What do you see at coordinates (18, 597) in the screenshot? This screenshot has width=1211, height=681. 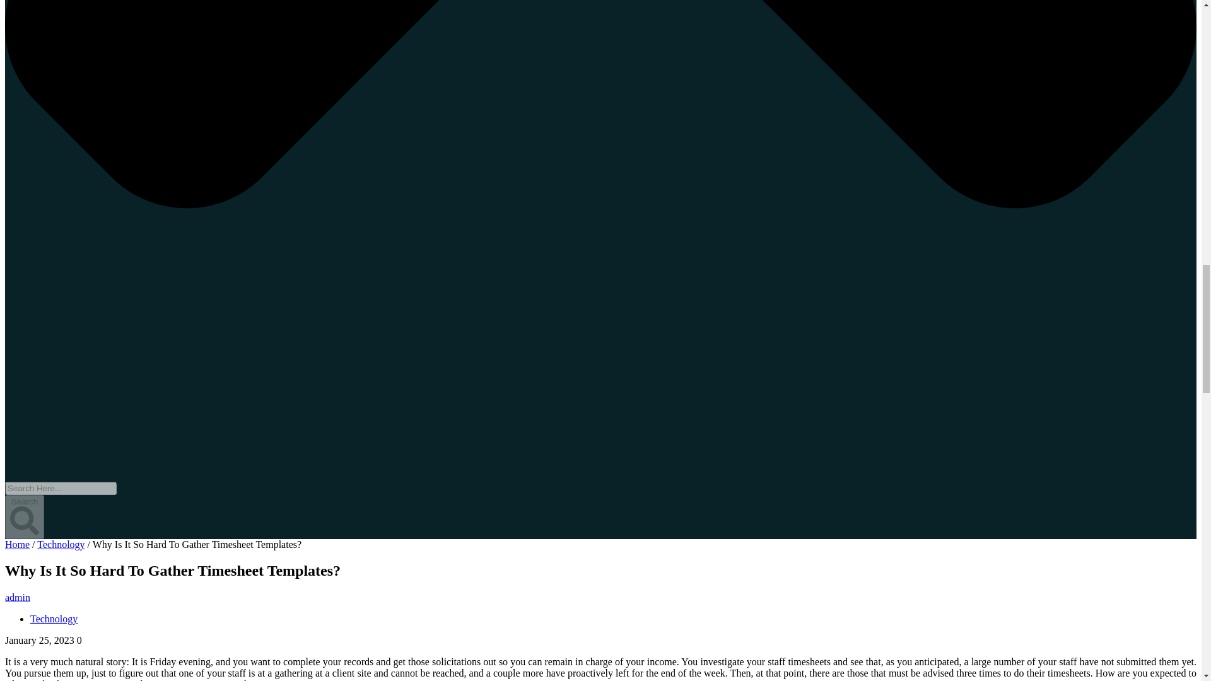 I see `admin` at bounding box center [18, 597].